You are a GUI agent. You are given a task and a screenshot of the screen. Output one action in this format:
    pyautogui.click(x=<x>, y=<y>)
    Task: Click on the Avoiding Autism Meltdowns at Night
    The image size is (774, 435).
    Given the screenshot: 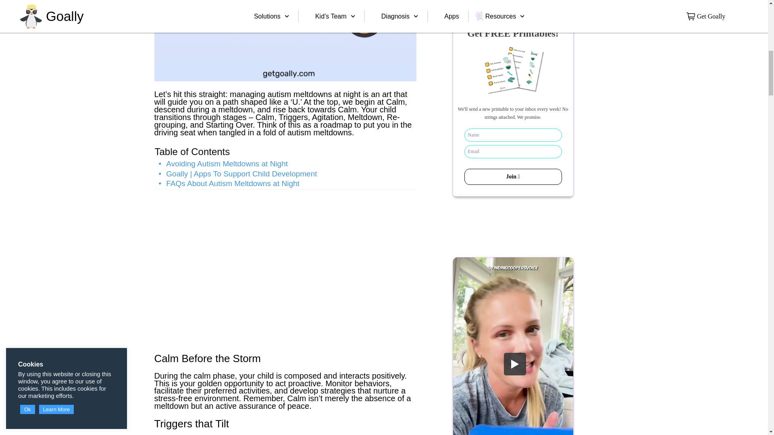 What is the action you would take?
    pyautogui.click(x=223, y=164)
    